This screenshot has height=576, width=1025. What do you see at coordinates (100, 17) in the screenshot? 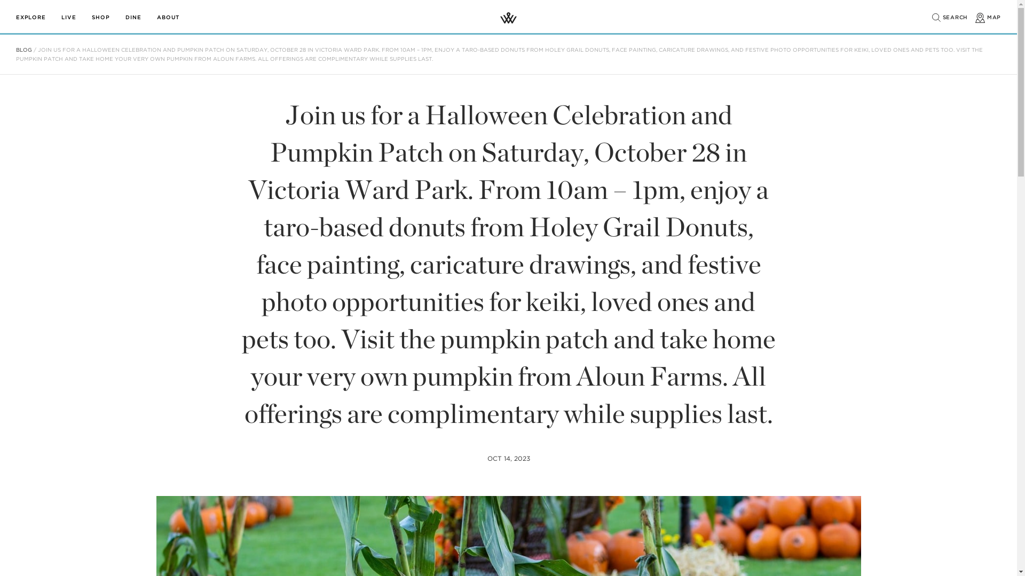
I see `SHOP` at bounding box center [100, 17].